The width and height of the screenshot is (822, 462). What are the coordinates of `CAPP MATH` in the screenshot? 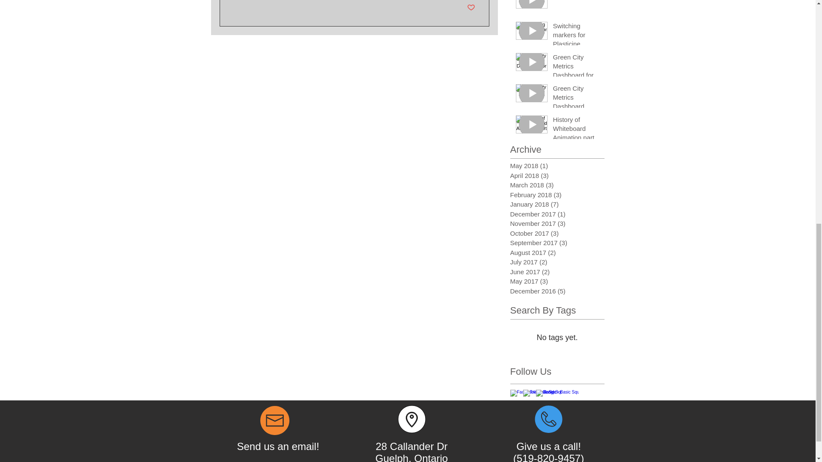 It's located at (576, 1).